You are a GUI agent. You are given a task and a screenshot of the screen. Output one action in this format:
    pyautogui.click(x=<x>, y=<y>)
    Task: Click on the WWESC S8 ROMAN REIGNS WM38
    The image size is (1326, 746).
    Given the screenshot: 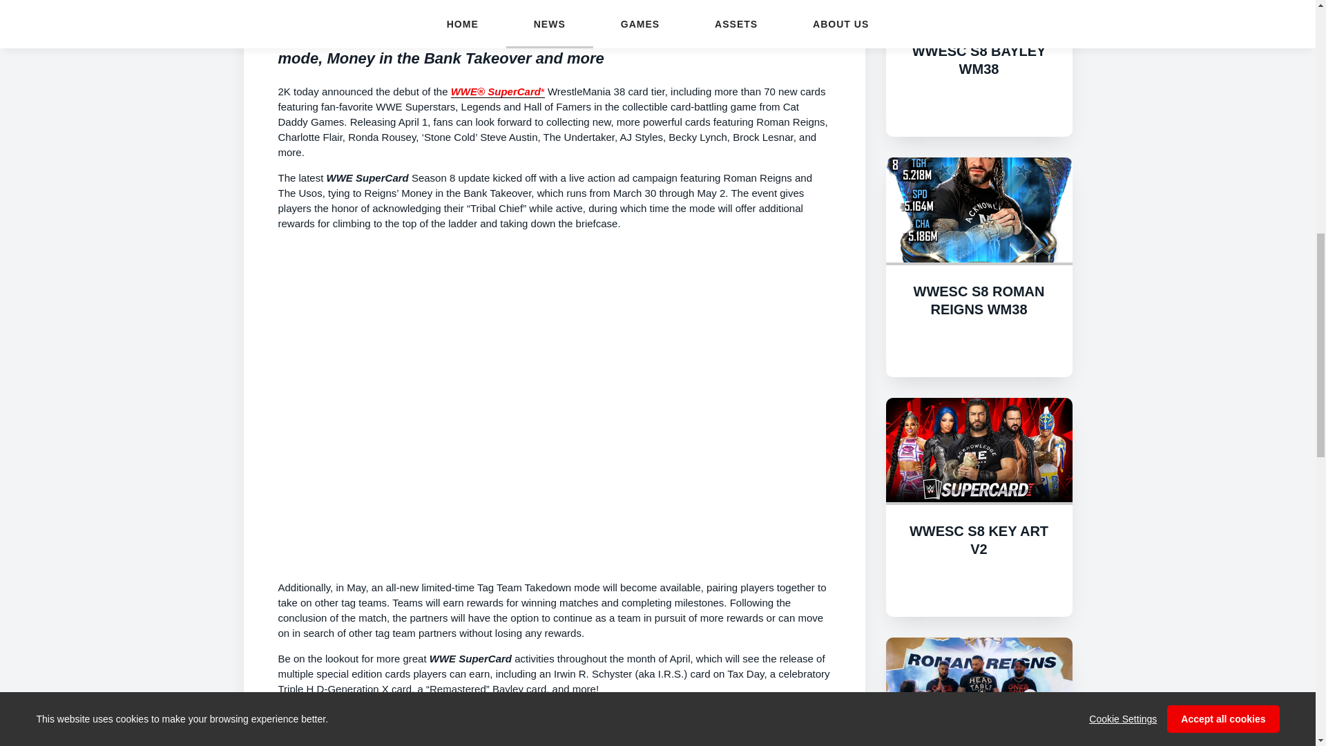 What is the action you would take?
    pyautogui.click(x=979, y=300)
    